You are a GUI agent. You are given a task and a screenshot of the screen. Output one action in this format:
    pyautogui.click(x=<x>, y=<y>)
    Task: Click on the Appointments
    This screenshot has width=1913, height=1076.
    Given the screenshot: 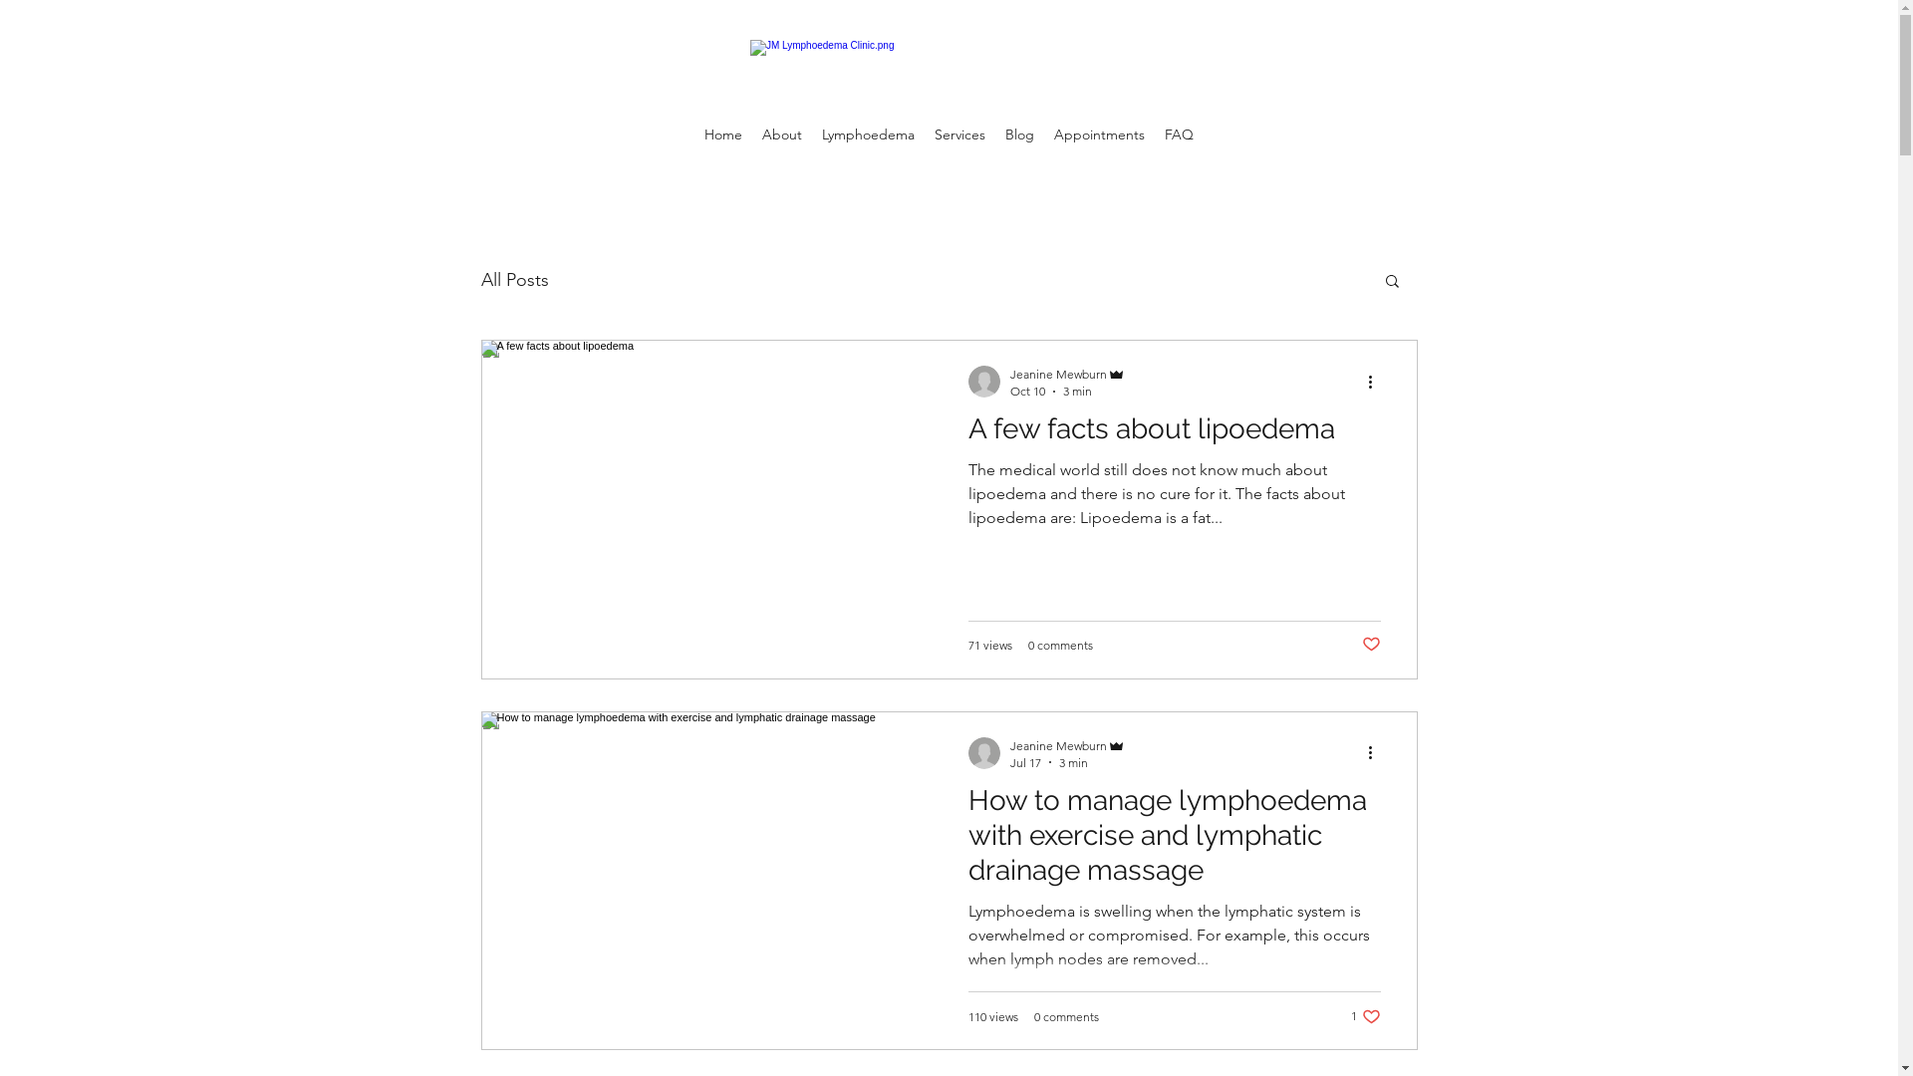 What is the action you would take?
    pyautogui.click(x=1100, y=135)
    